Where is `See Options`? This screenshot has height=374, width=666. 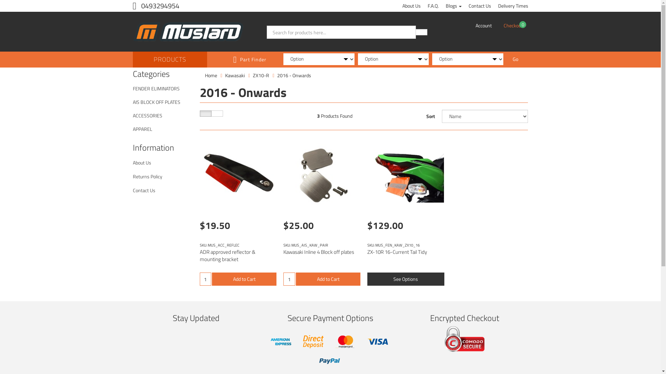 See Options is located at coordinates (406, 279).